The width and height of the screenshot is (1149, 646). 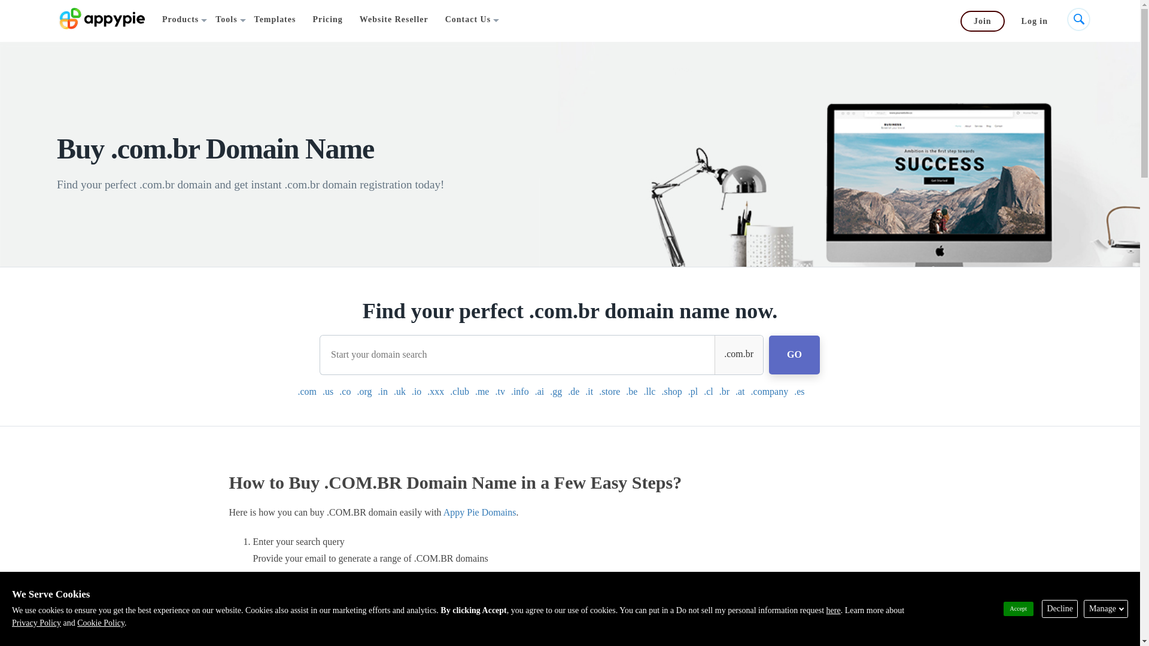 What do you see at coordinates (275, 20) in the screenshot?
I see `Templates` at bounding box center [275, 20].